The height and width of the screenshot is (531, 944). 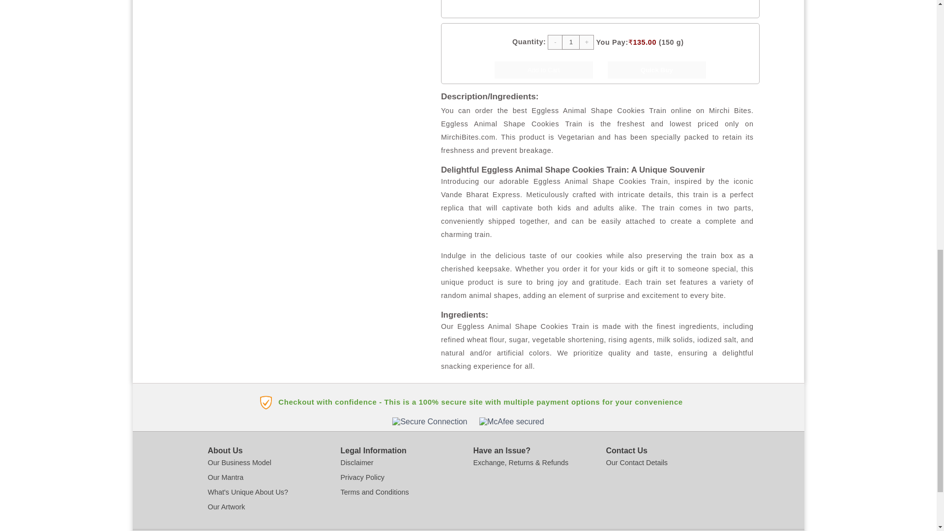 I want to click on -, so click(x=555, y=42).